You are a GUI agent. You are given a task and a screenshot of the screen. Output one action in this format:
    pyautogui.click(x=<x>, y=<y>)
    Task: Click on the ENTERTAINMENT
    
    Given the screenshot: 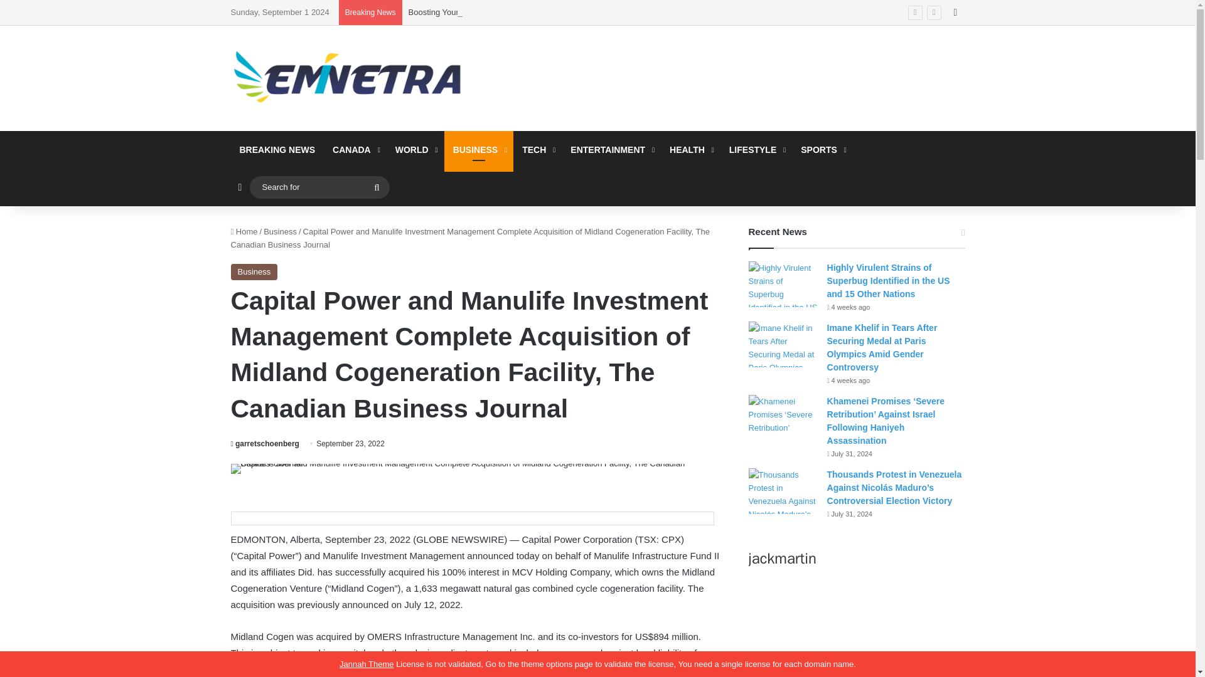 What is the action you would take?
    pyautogui.click(x=611, y=149)
    